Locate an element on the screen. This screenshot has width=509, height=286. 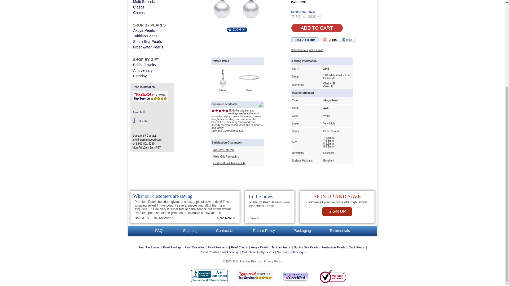
Birthday is located at coordinates (139, 76).